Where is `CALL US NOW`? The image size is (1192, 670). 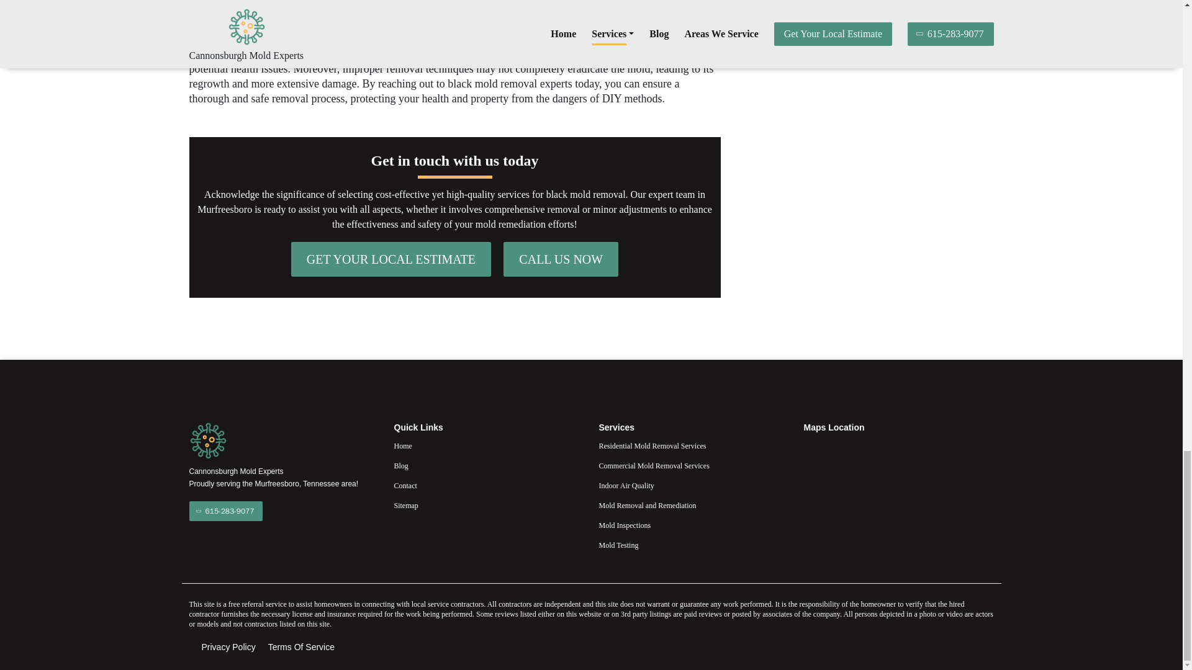 CALL US NOW is located at coordinates (561, 259).